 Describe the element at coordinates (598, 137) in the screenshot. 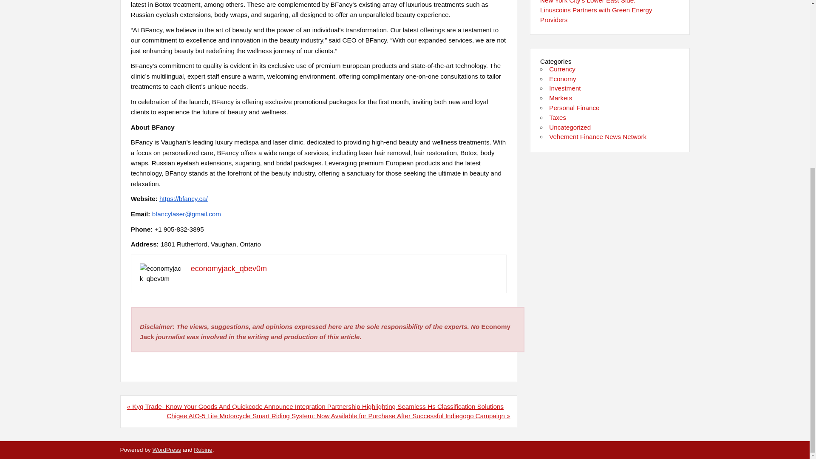

I see `Vehement Finance News Network` at that location.